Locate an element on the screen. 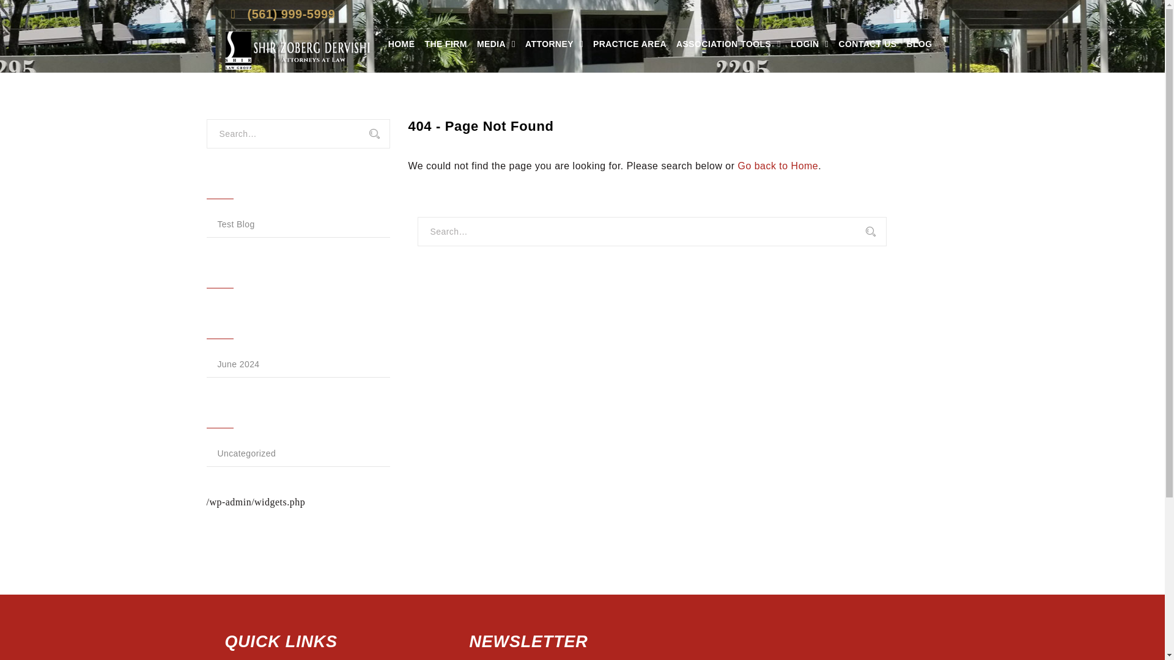  Uncategorized is located at coordinates (298, 453).